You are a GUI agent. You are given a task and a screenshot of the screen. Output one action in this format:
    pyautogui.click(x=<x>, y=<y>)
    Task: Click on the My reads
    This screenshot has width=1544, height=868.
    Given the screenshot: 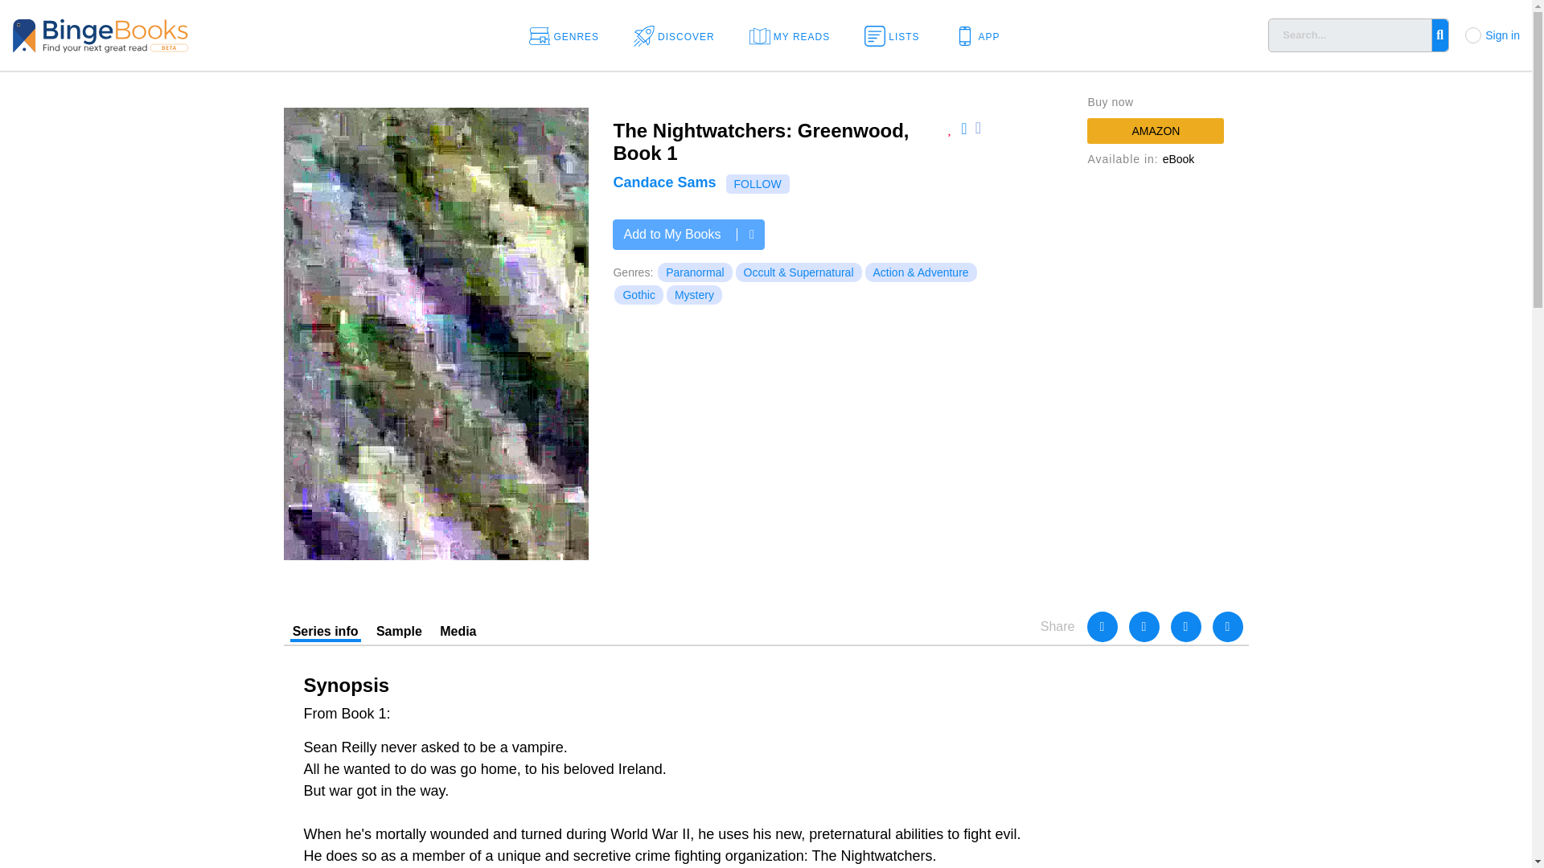 What is the action you would take?
    pyautogui.click(x=795, y=35)
    